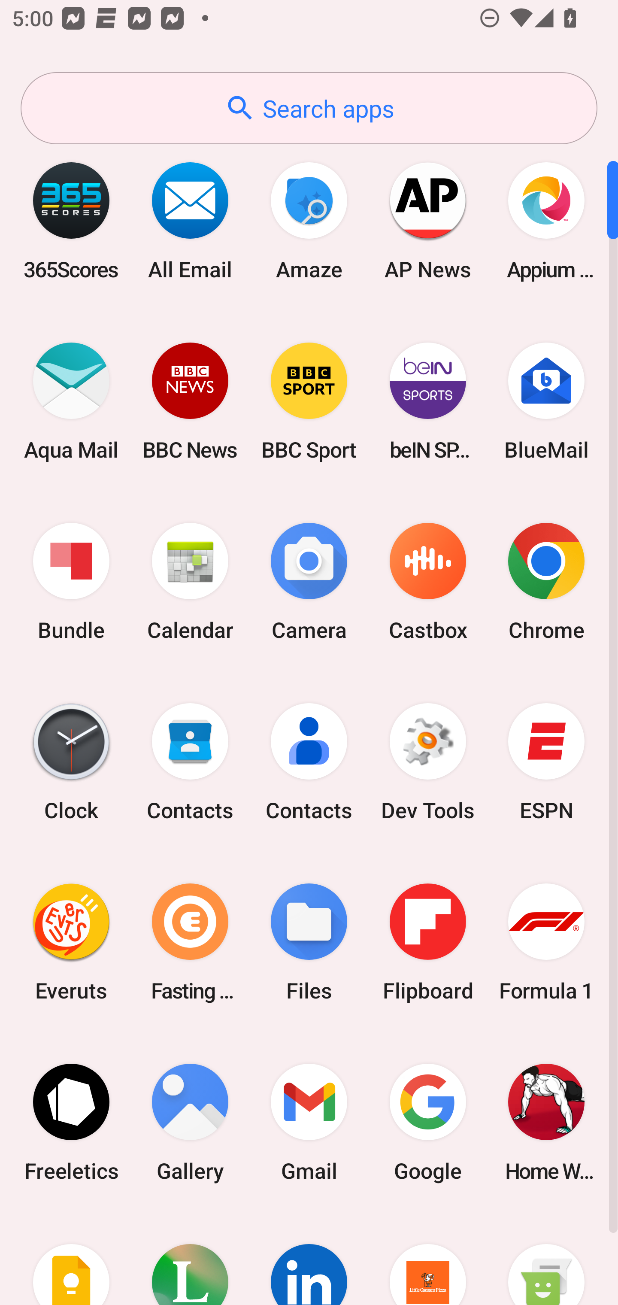 This screenshot has width=618, height=1305. What do you see at coordinates (71, 401) in the screenshot?
I see `Aqua Mail` at bounding box center [71, 401].